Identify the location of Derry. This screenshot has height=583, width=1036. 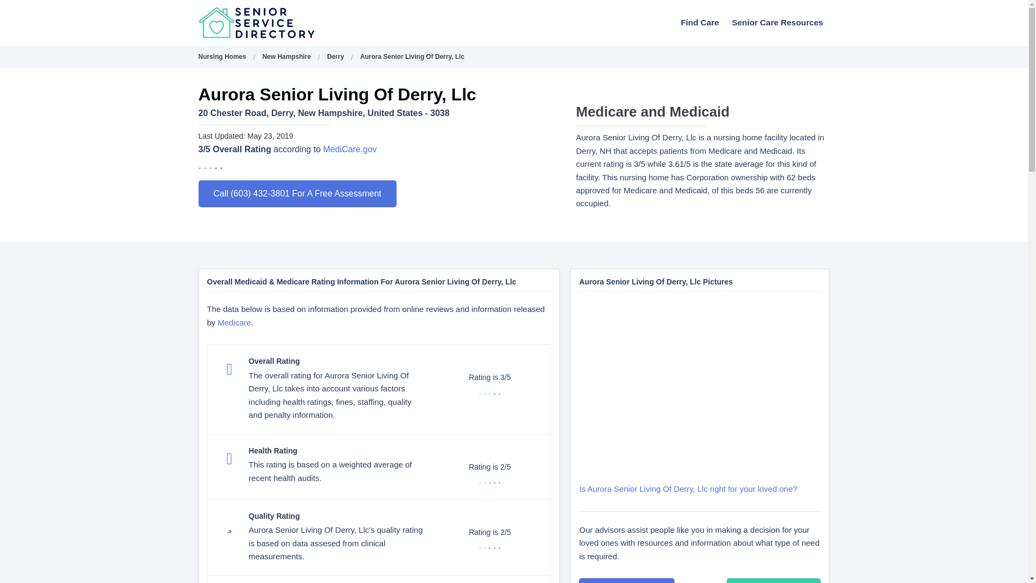
(336, 57).